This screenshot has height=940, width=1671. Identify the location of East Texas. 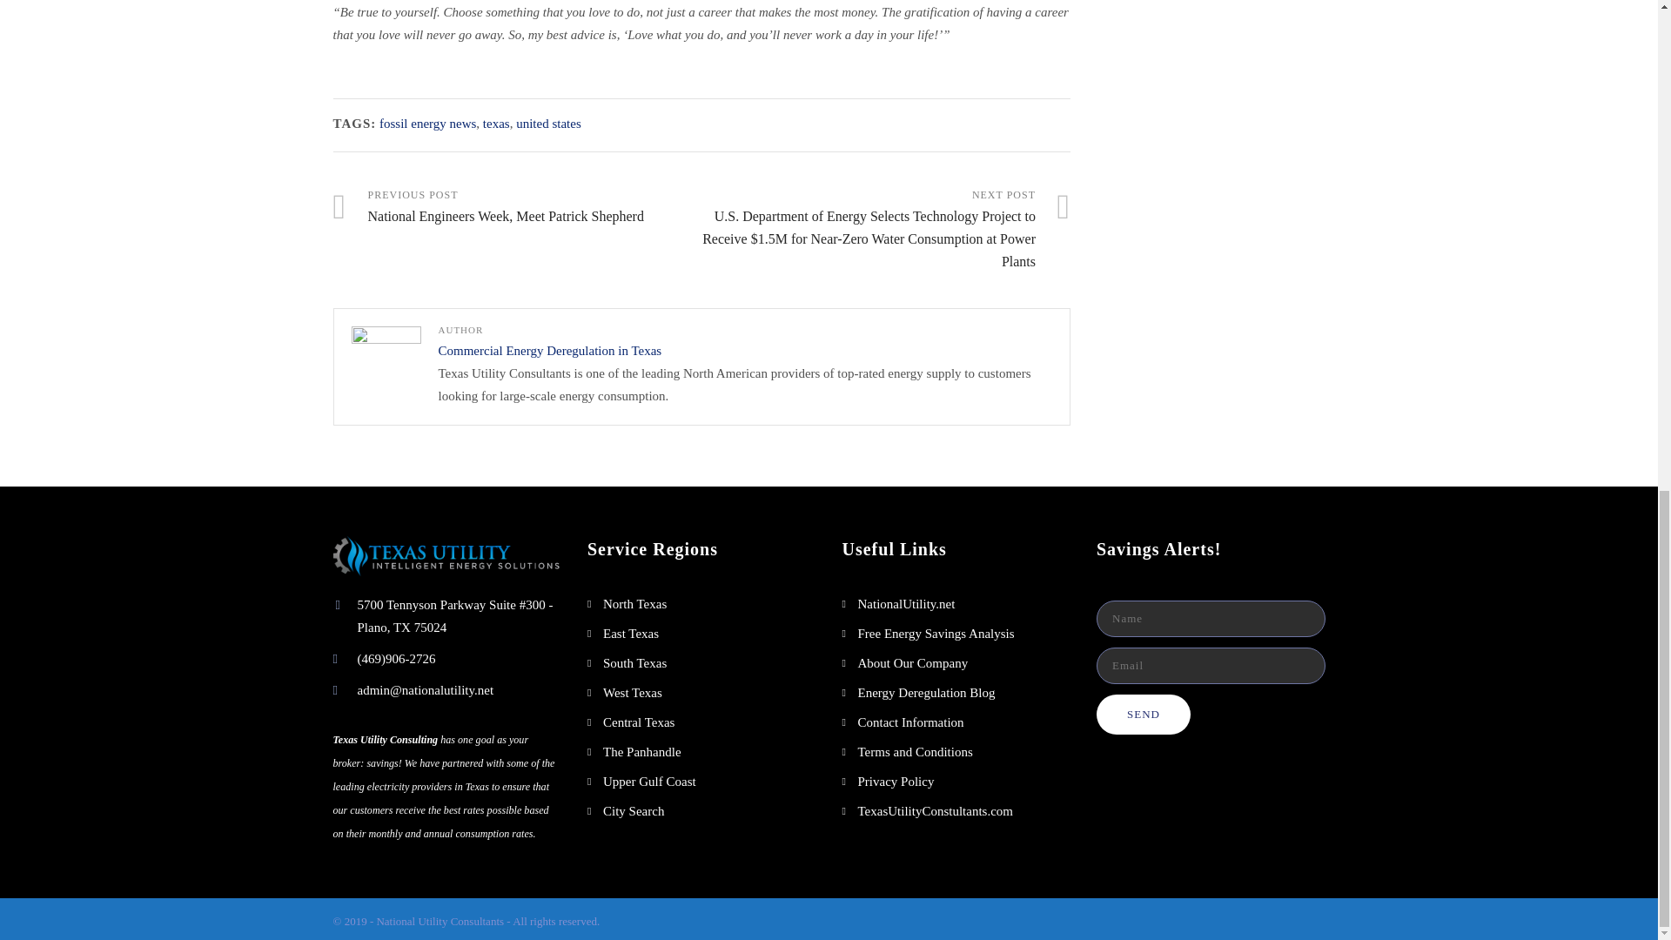
(517, 207).